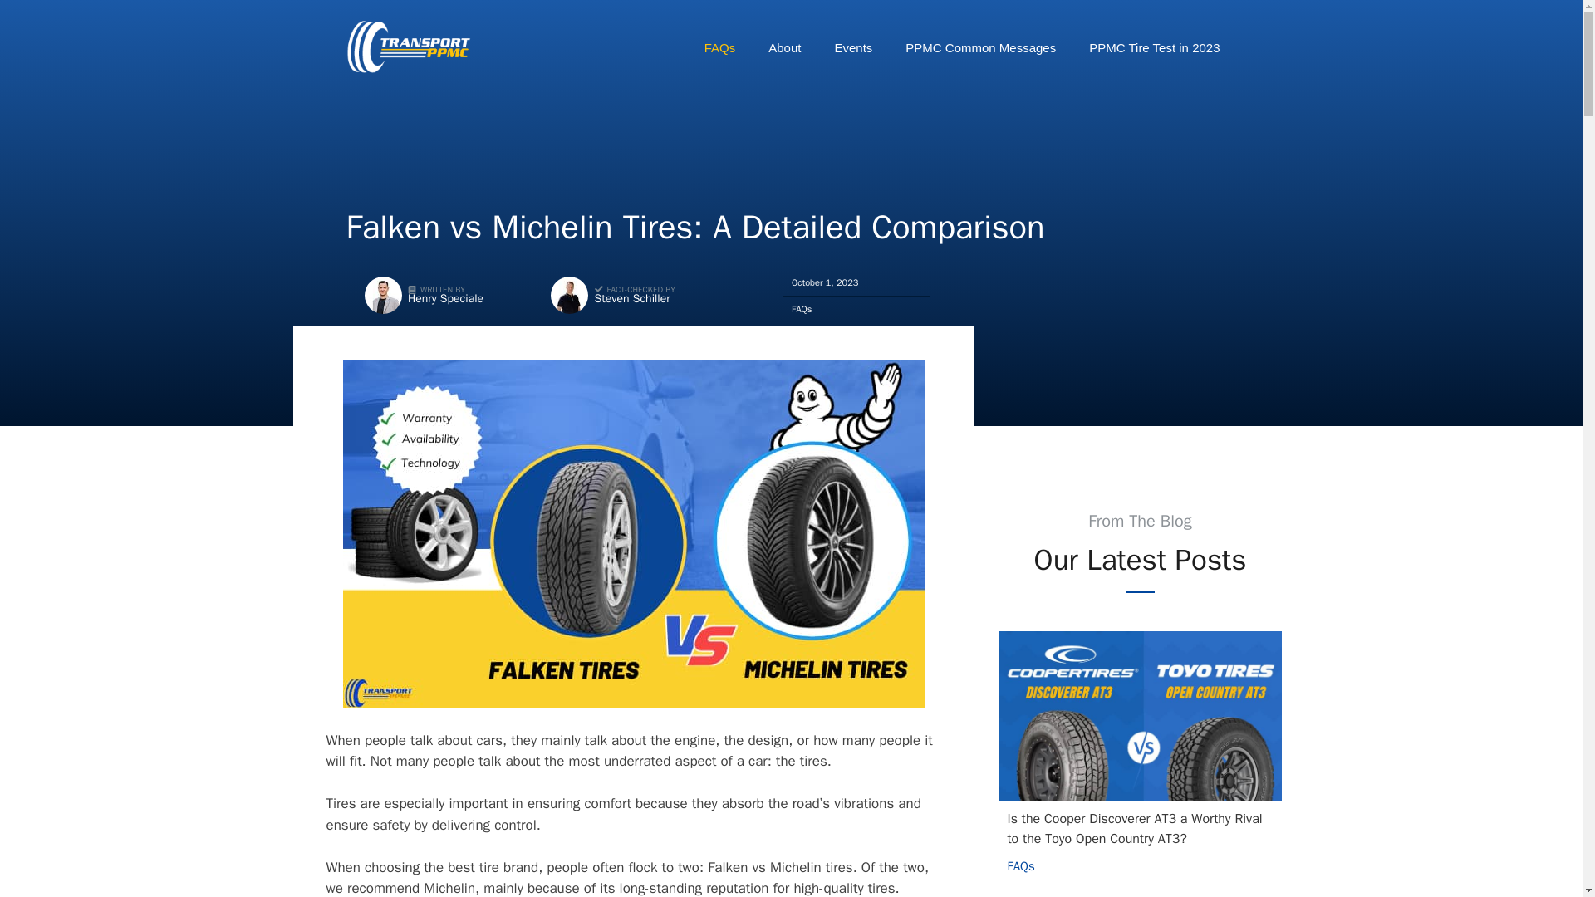  I want to click on Henry, so click(383, 295).